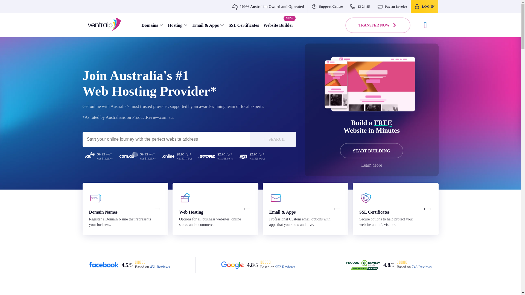 The height and width of the screenshot is (295, 525). What do you see at coordinates (366, 198) in the screenshot?
I see `security` at bounding box center [366, 198].